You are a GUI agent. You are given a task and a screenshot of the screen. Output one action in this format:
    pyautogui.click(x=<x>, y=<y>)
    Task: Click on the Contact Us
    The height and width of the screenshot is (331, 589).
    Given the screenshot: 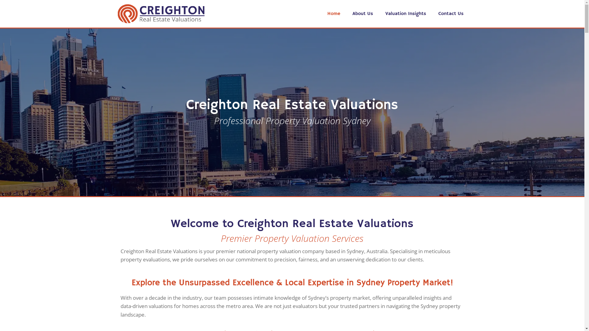 What is the action you would take?
    pyautogui.click(x=451, y=14)
    